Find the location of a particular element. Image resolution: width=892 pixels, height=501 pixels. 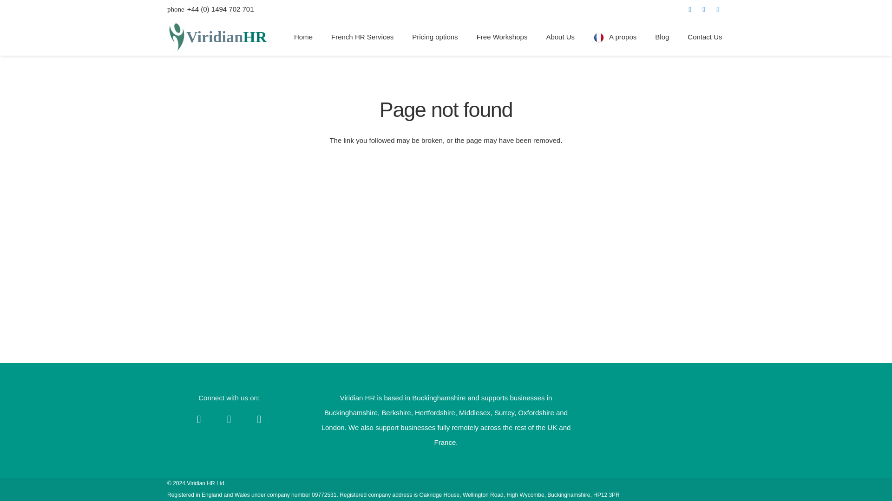

HR is located at coordinates (255, 37).